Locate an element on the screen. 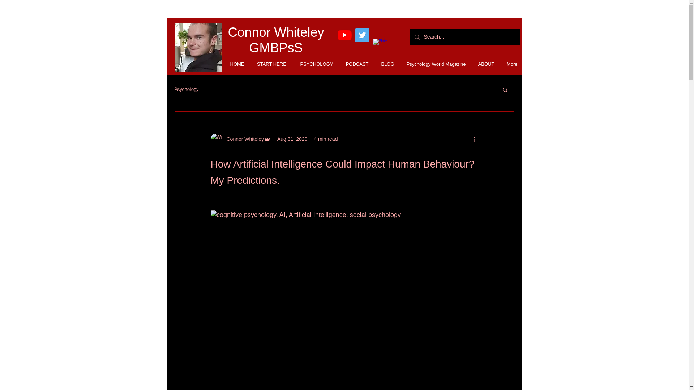 This screenshot has width=694, height=390. PODCAST is located at coordinates (354, 64).